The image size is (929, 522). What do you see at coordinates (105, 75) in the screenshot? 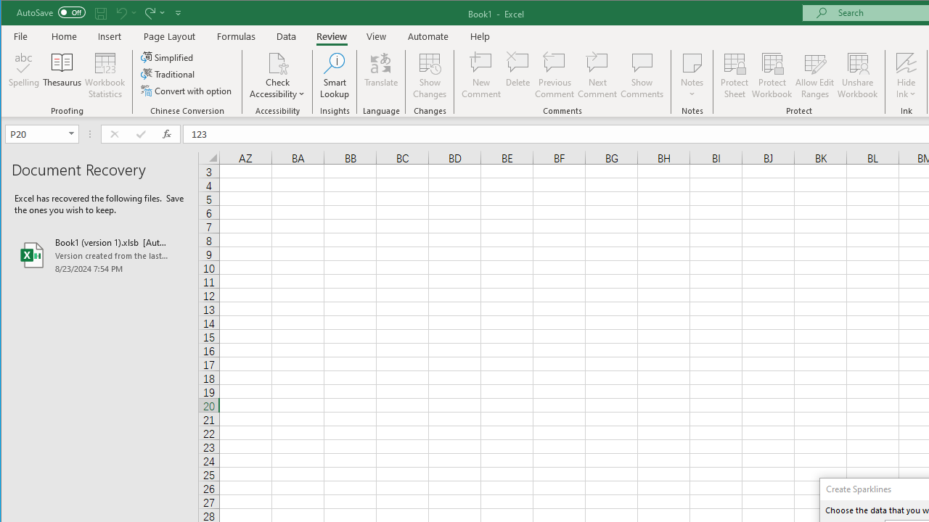
I see `Workbook Statistics` at bounding box center [105, 75].